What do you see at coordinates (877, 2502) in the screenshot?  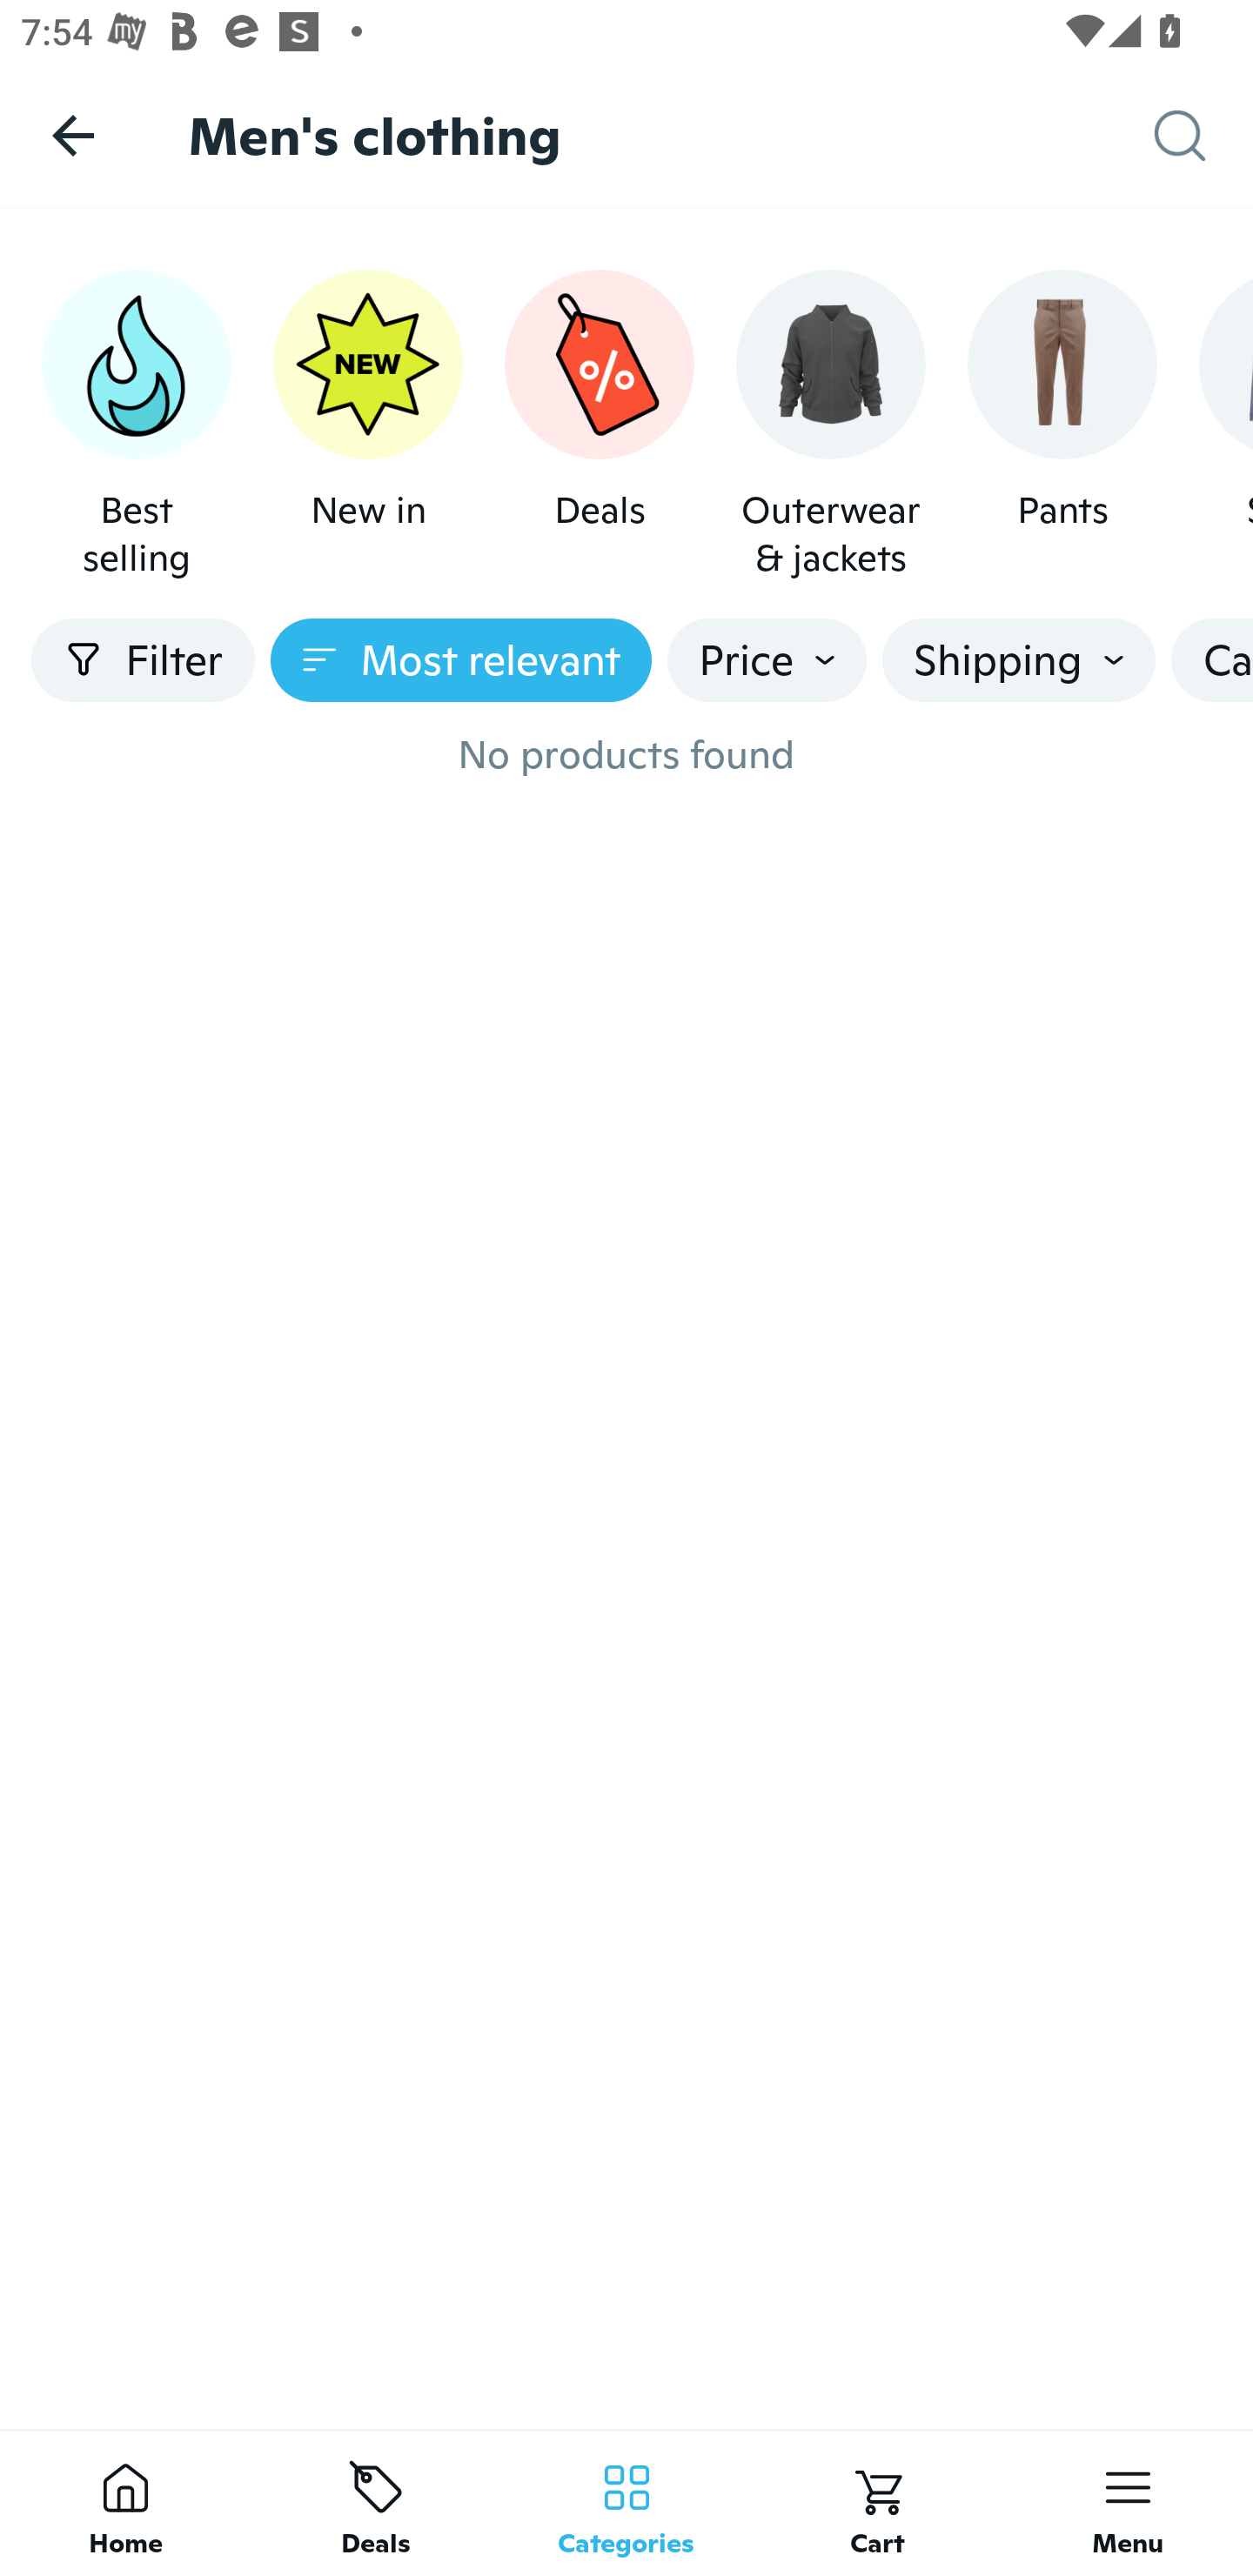 I see `Cart` at bounding box center [877, 2502].